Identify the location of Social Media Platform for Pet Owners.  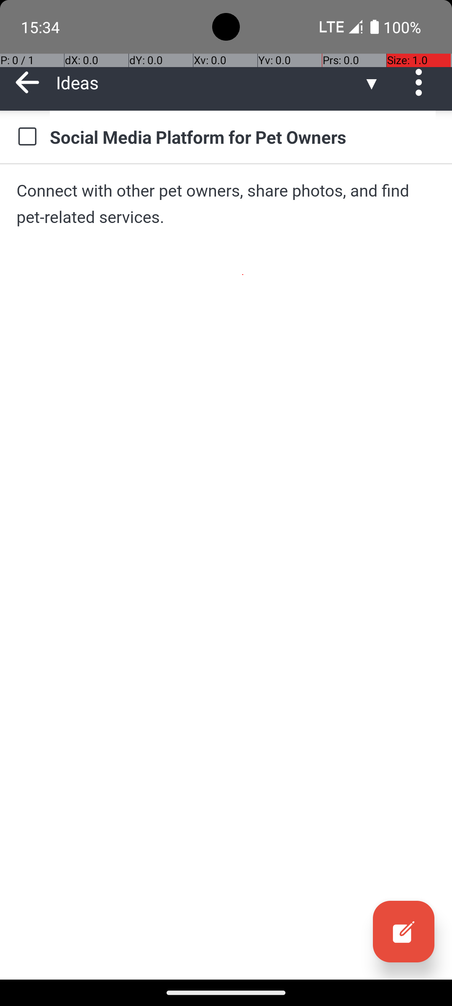
(243, 137).